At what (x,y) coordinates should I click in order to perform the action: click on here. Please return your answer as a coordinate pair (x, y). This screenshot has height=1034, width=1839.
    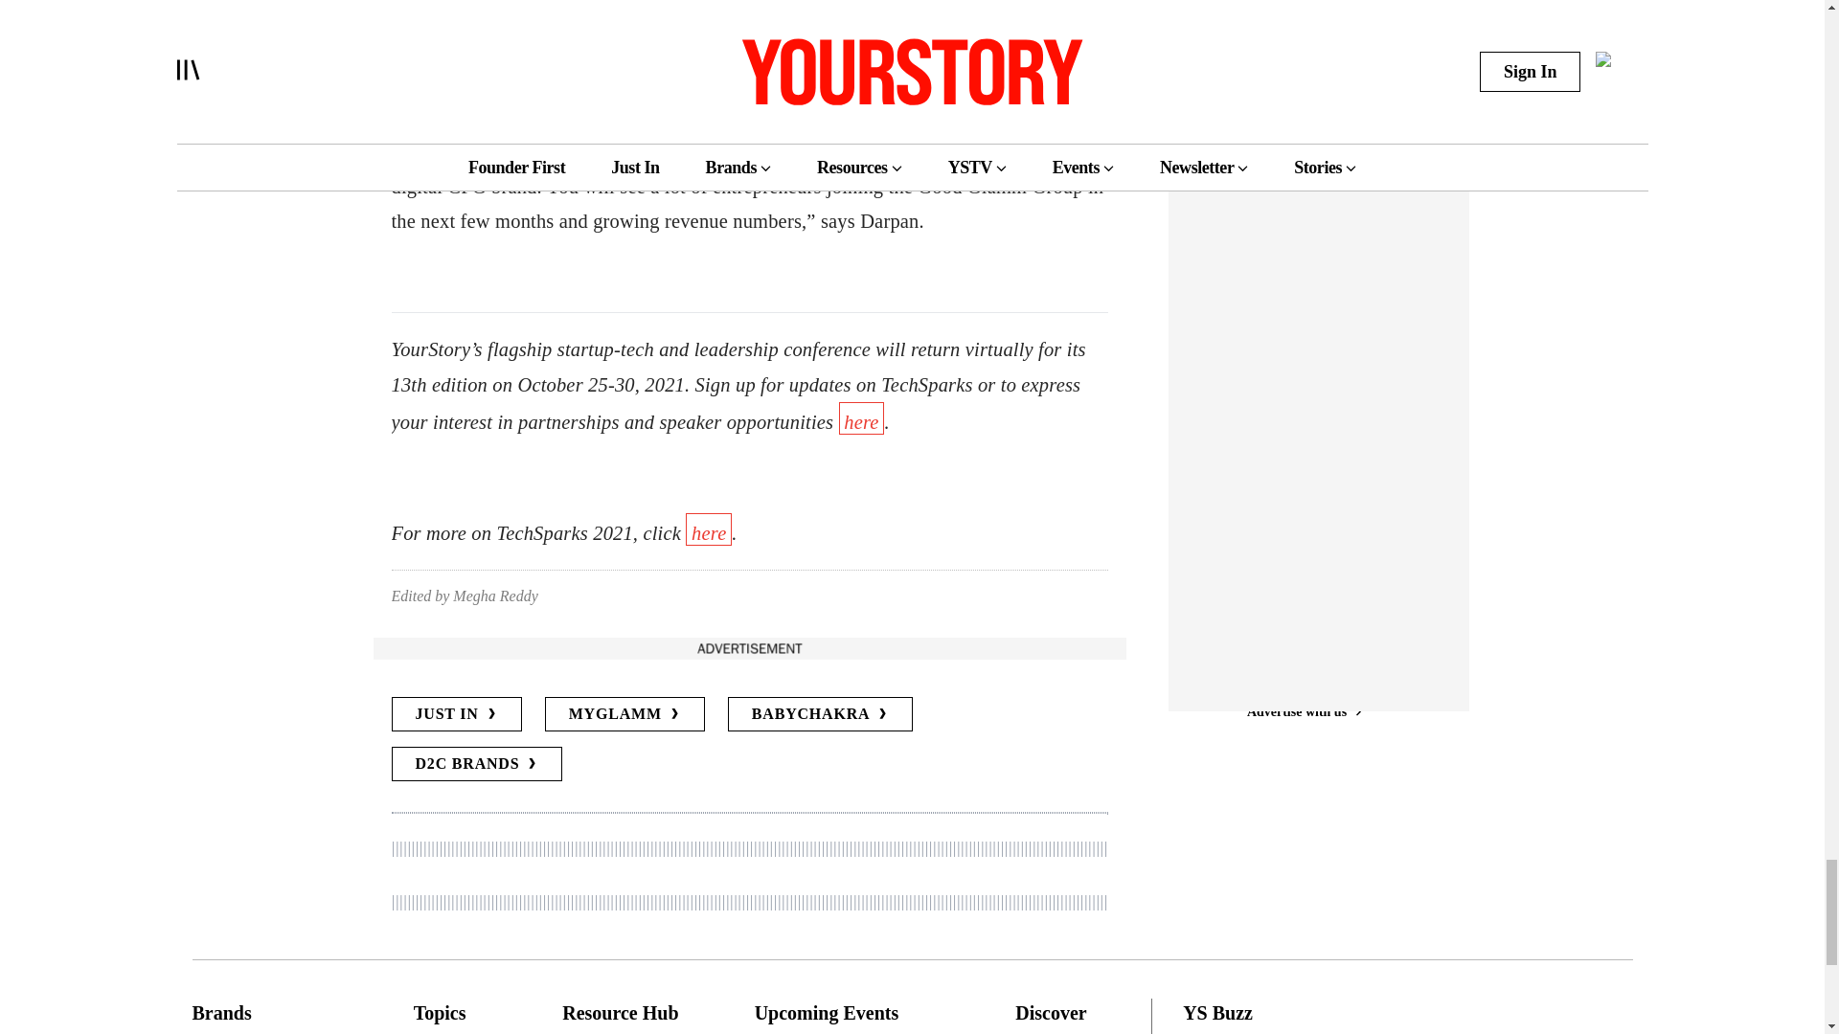
    Looking at the image, I should click on (861, 417).